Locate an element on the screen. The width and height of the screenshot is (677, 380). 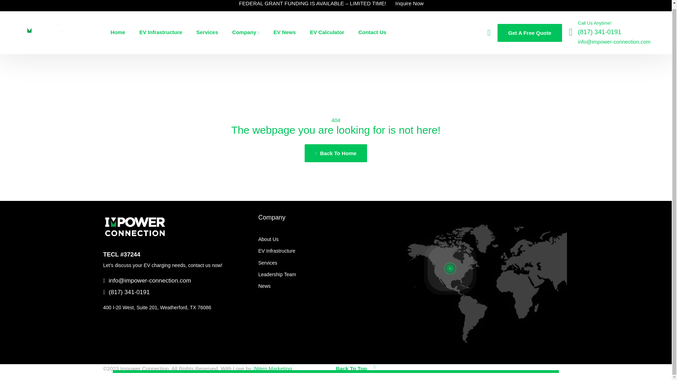
Inquire Now is located at coordinates (409, 4).